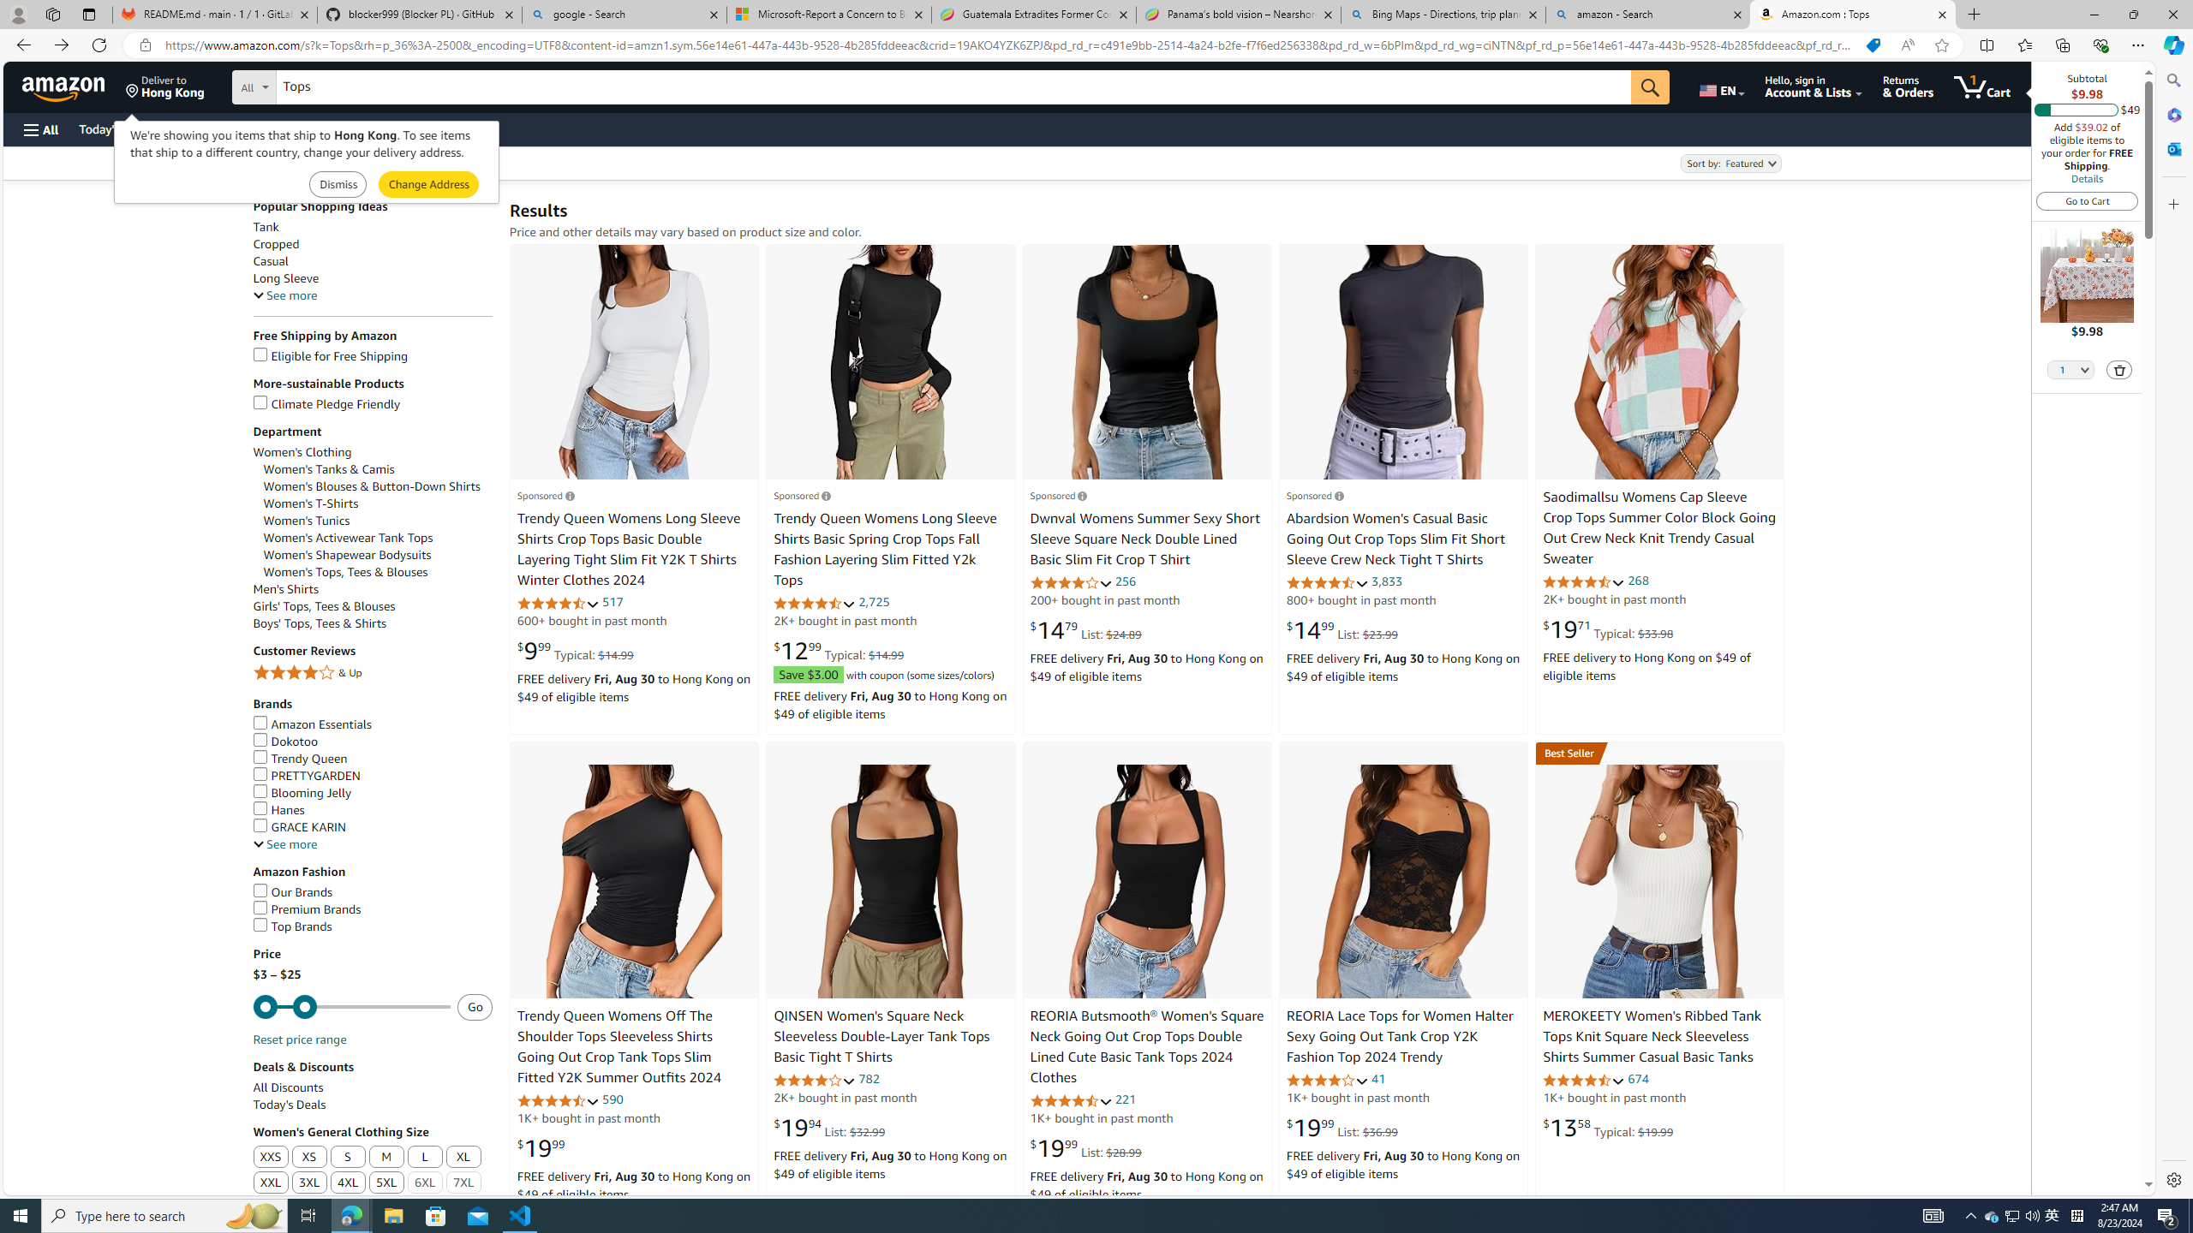  I want to click on 6XL, so click(425, 1183).